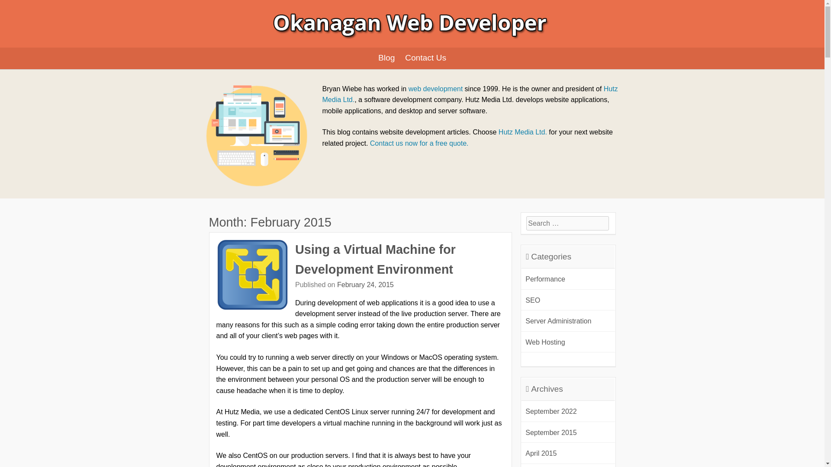  I want to click on Skip to content, so click(209, 51).